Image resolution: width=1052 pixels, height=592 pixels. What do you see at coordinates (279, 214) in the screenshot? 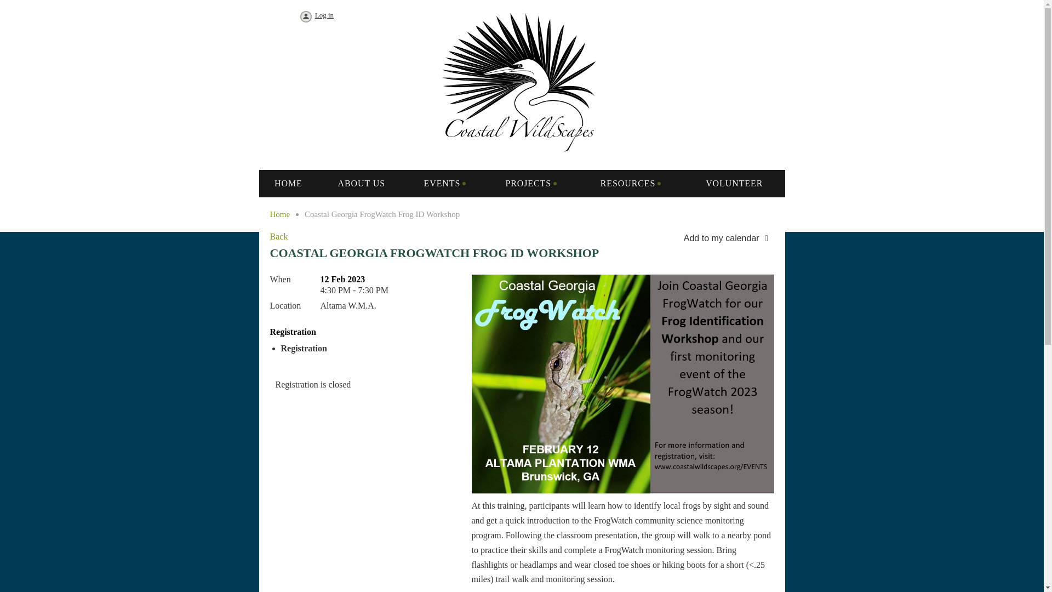
I see `Home` at bounding box center [279, 214].